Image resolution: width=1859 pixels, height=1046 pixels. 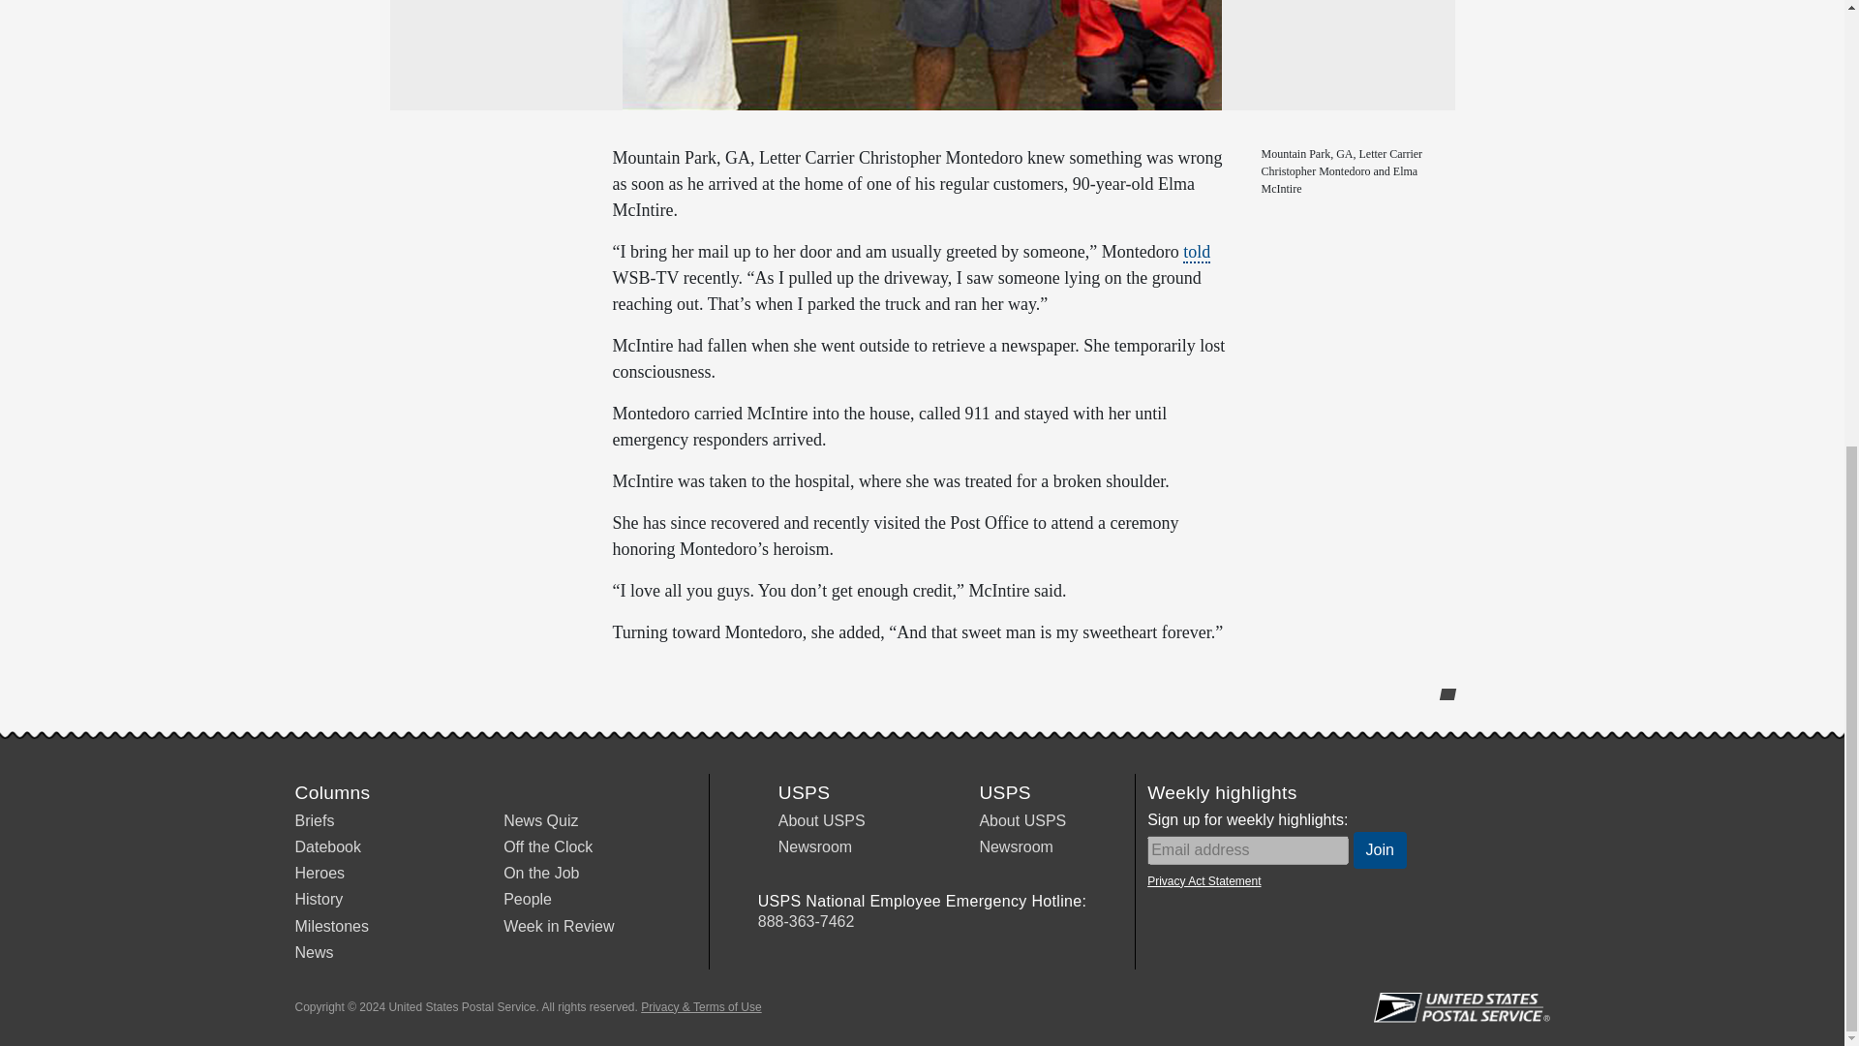 What do you see at coordinates (327, 846) in the screenshot?
I see `Datebook` at bounding box center [327, 846].